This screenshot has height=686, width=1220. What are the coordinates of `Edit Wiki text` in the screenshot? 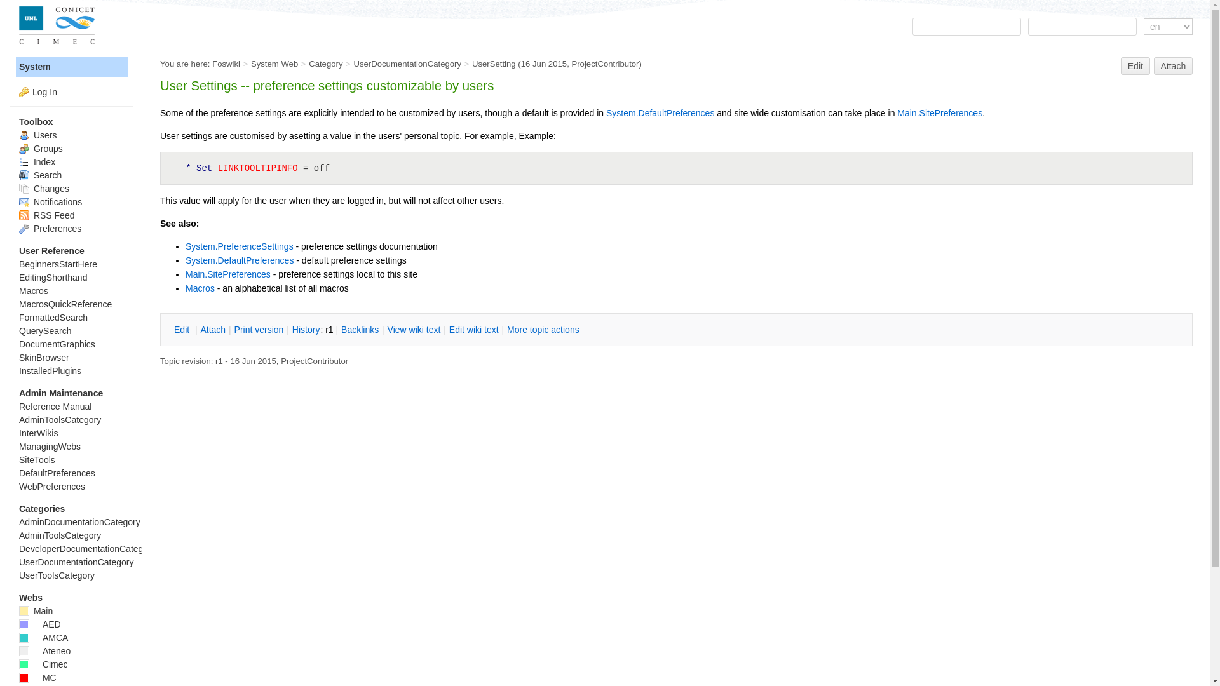 It's located at (474, 330).